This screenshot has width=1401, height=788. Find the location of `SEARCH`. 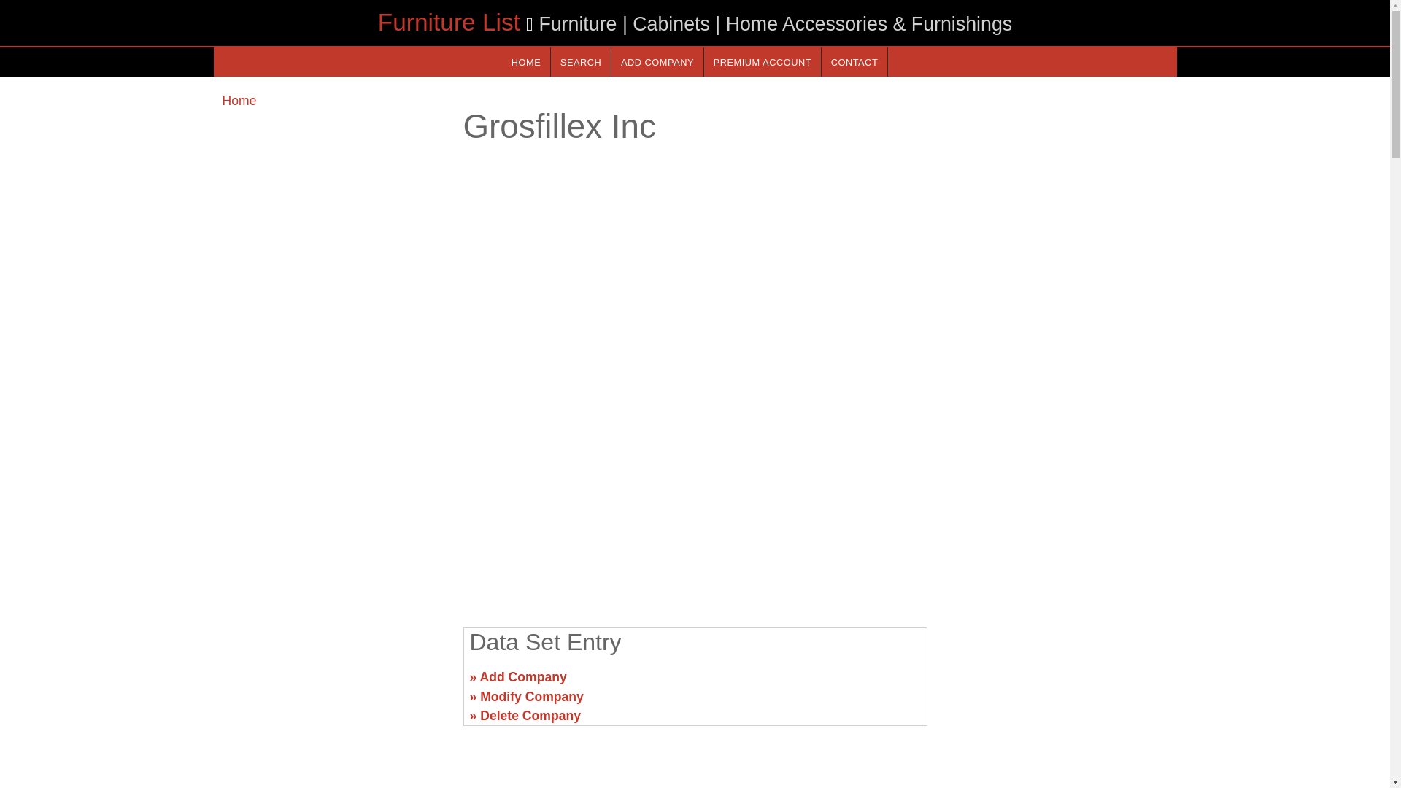

SEARCH is located at coordinates (581, 61).